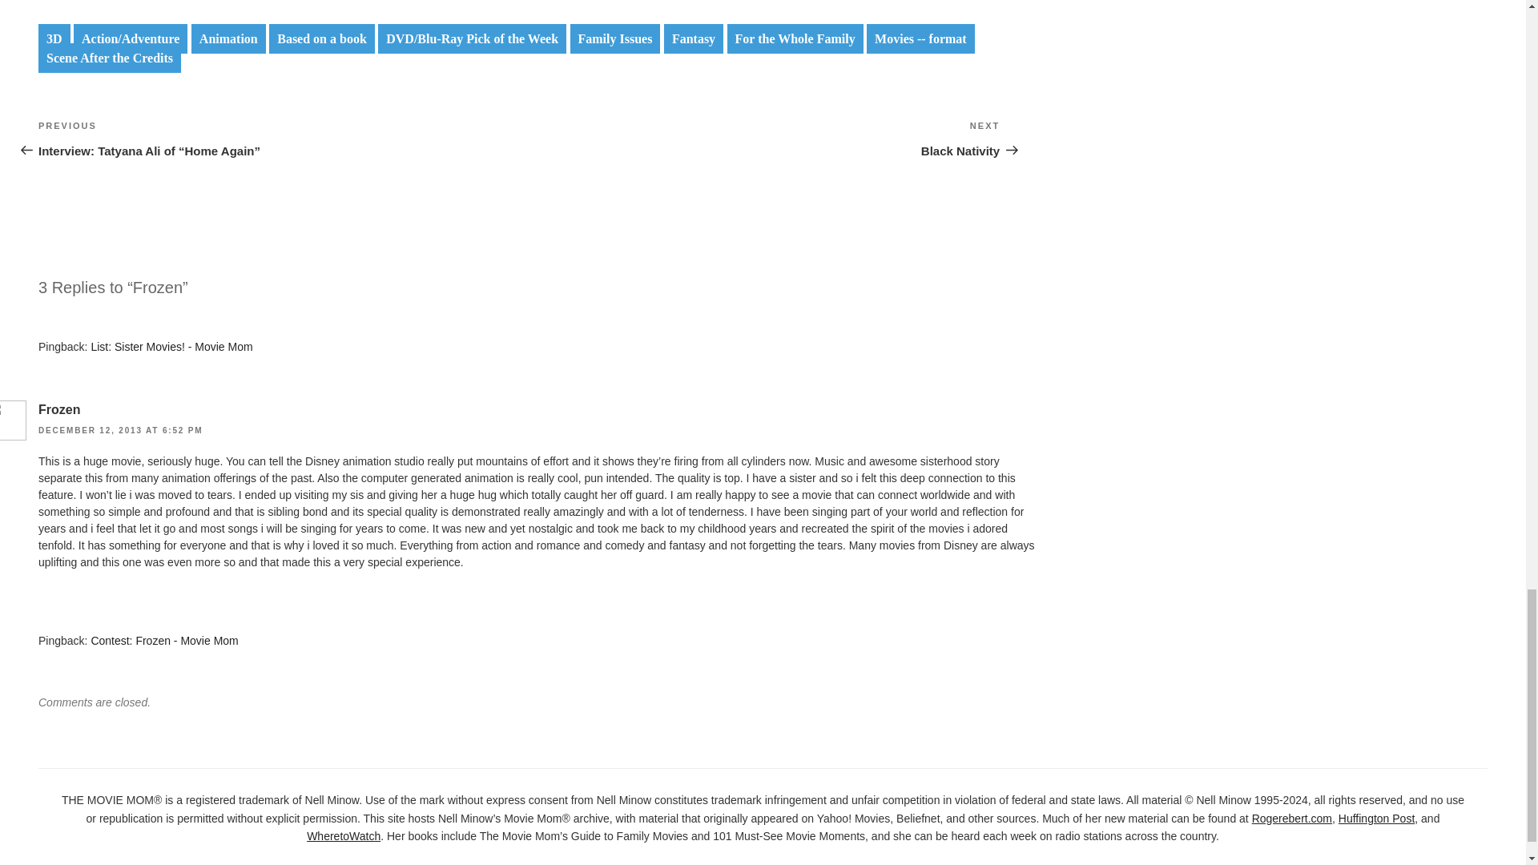  I want to click on Fantasy, so click(164, 640).